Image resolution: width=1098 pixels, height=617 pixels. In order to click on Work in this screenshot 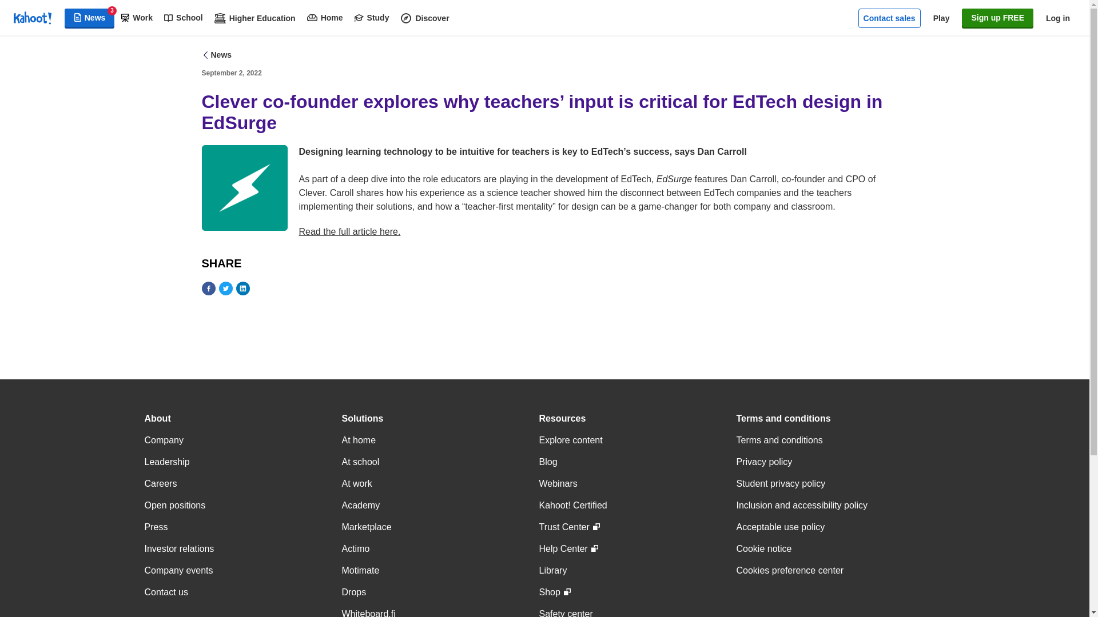, I will do `click(136, 18)`.